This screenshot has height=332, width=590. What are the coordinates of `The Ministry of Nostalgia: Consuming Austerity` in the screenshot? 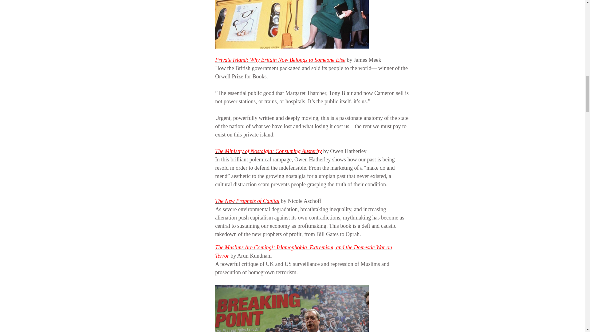 It's located at (268, 151).